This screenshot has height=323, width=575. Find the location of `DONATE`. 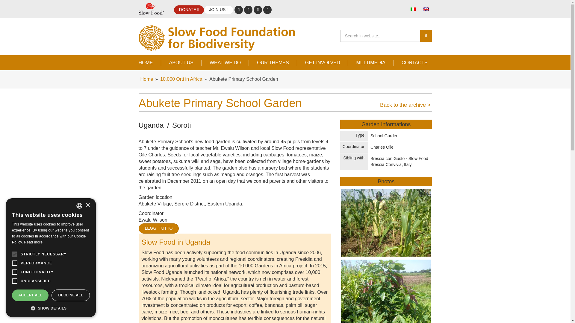

DONATE is located at coordinates (189, 9).